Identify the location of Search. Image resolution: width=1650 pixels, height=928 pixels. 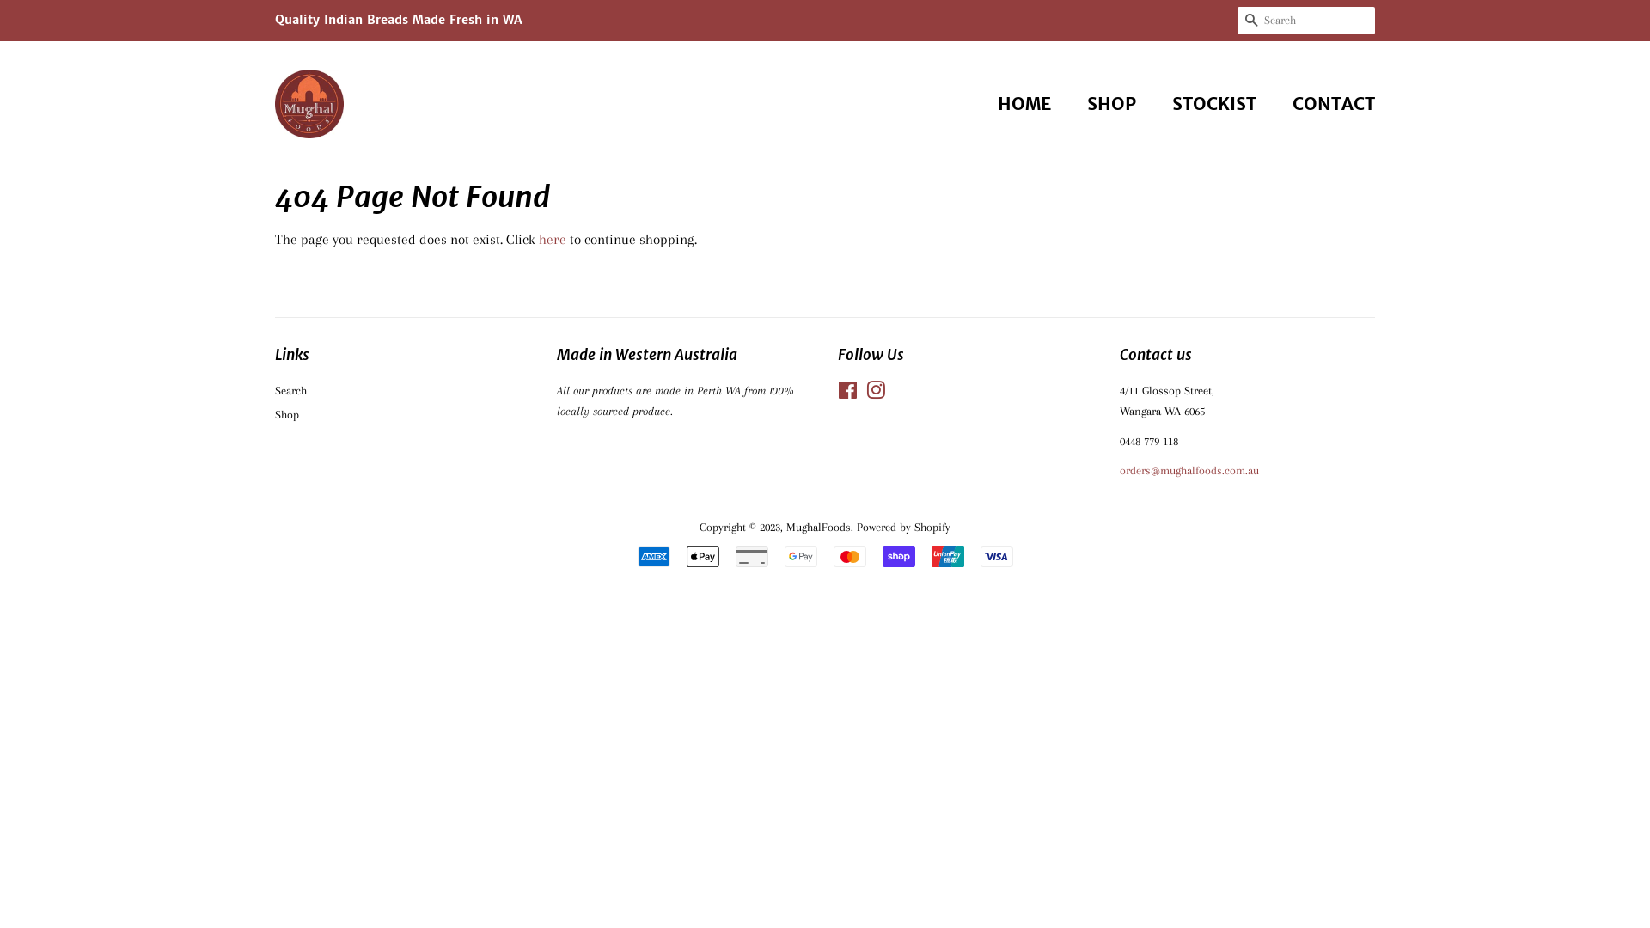
(290, 390).